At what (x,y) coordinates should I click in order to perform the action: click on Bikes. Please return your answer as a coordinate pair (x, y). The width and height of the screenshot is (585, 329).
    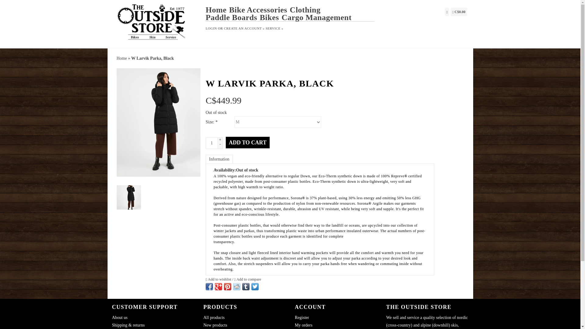
    Looking at the image, I should click on (270, 18).